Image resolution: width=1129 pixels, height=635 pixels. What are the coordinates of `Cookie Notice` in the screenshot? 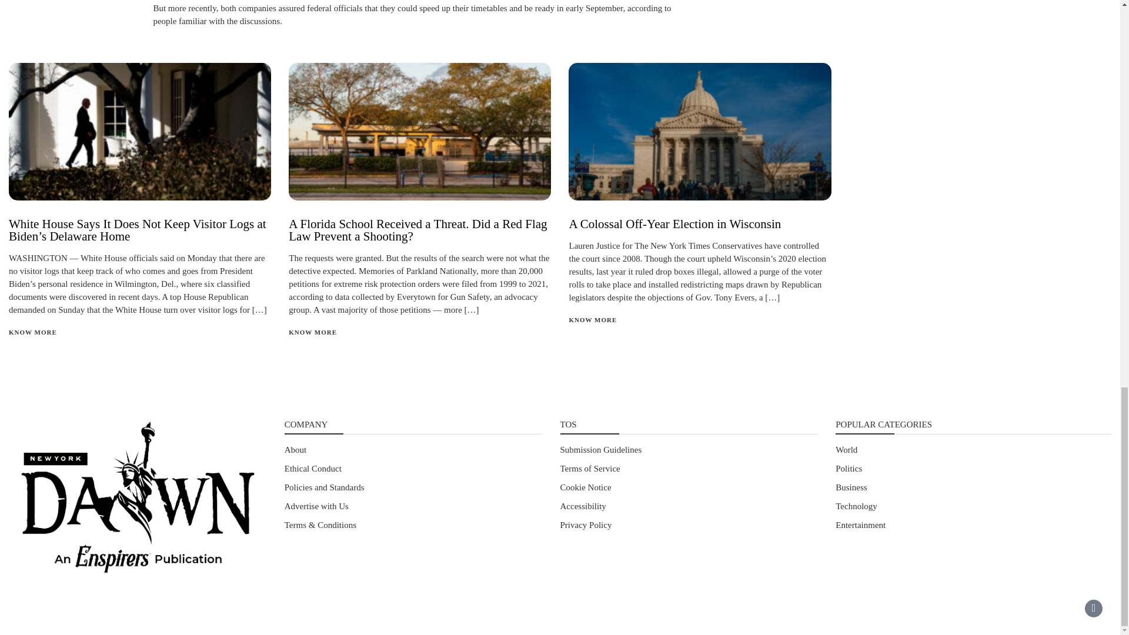 It's located at (585, 487).